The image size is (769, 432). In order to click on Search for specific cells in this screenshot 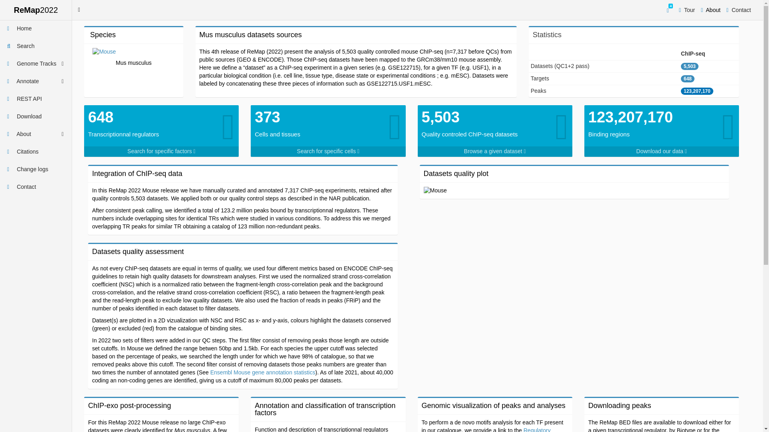, I will do `click(328, 152)`.